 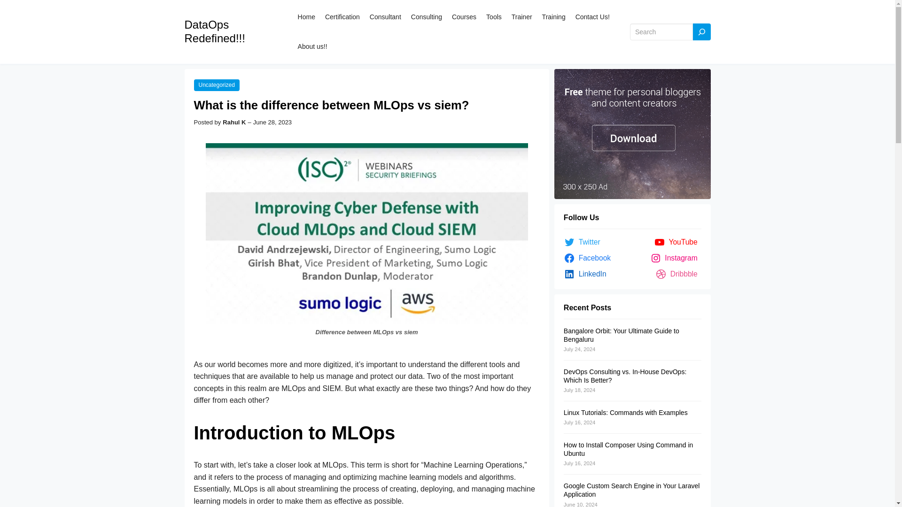 What do you see at coordinates (385, 17) in the screenshot?
I see `Consultant` at bounding box center [385, 17].